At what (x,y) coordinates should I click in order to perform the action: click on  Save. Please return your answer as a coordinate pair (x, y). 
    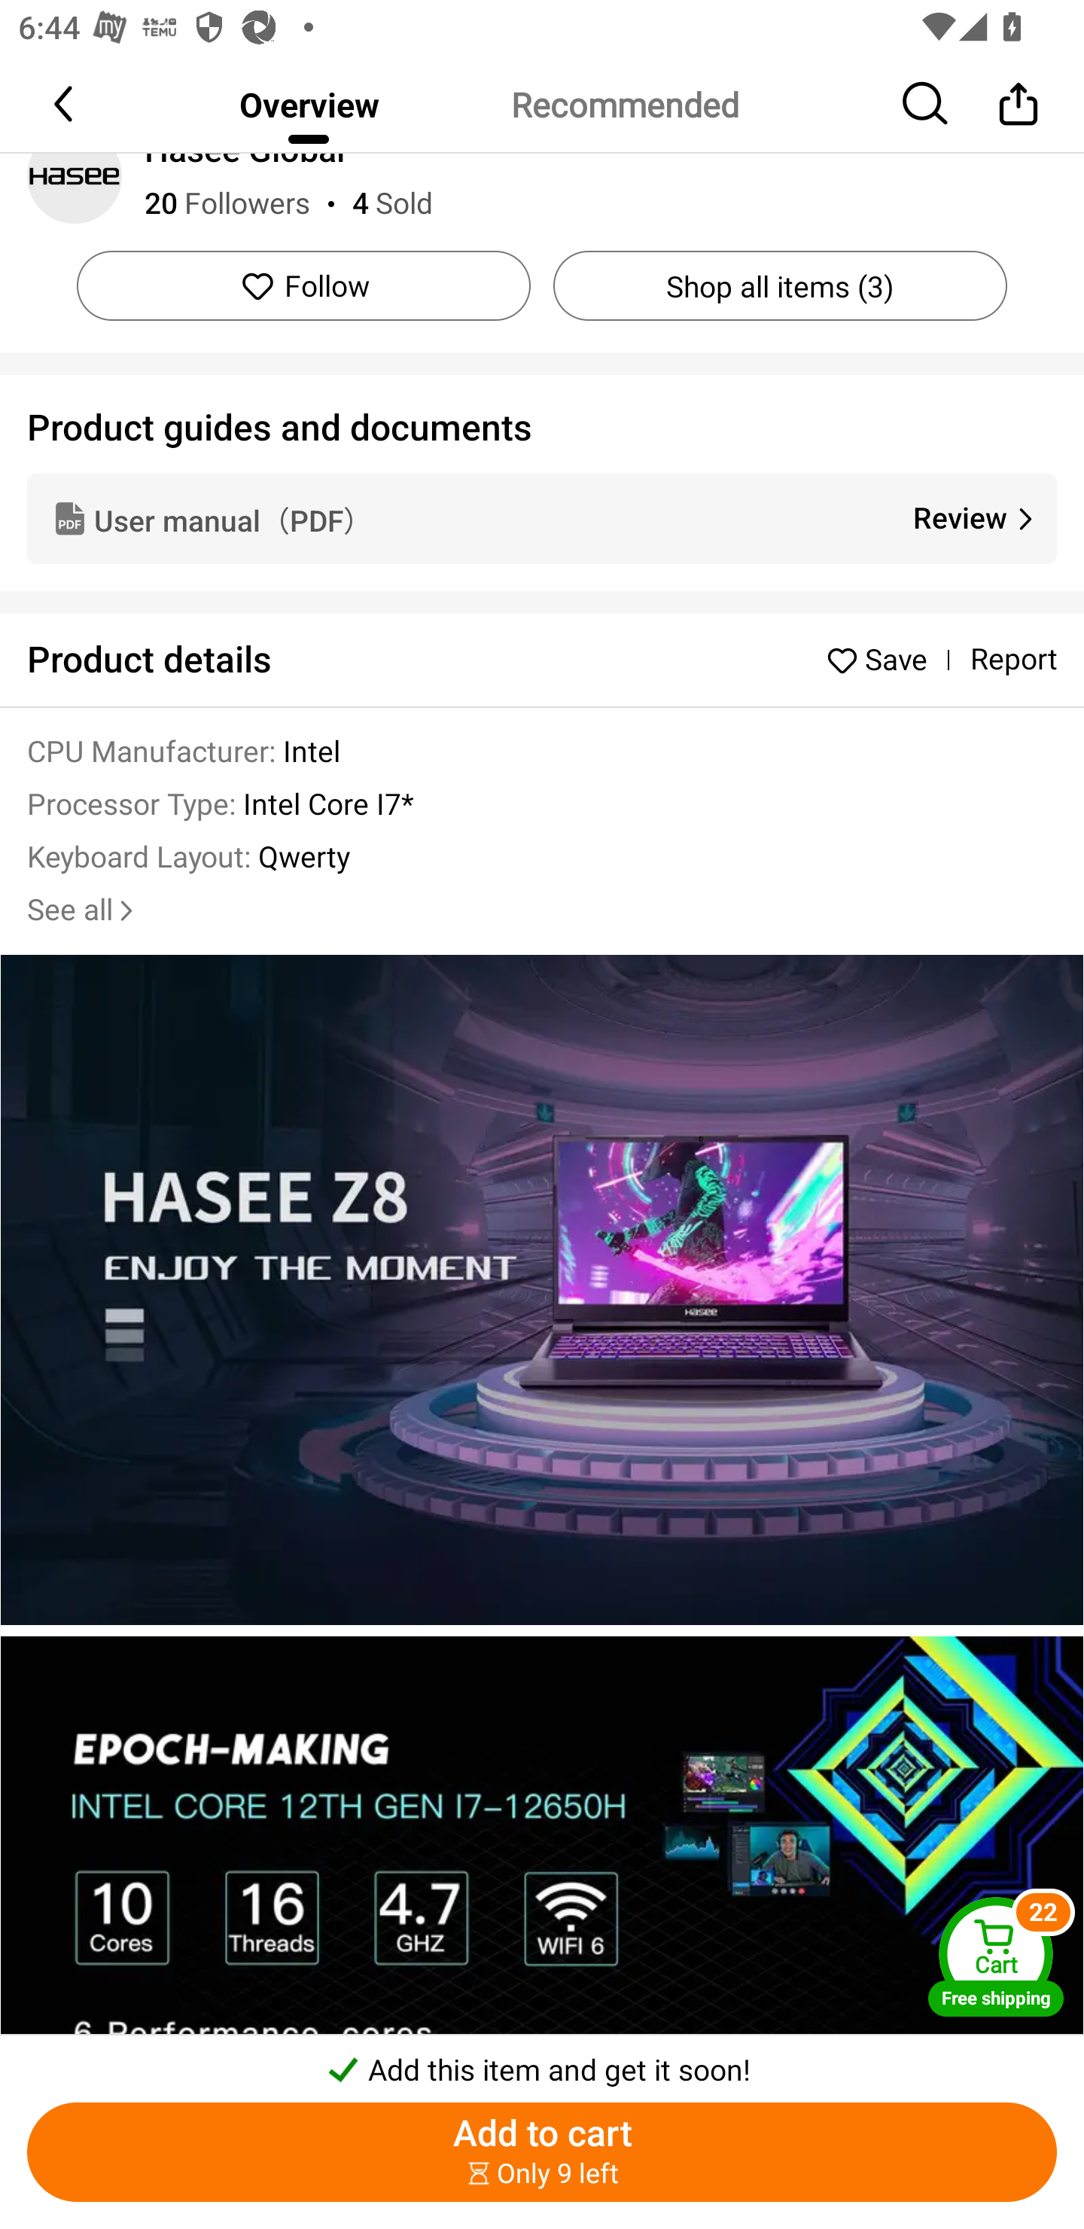
    Looking at the image, I should click on (883, 660).